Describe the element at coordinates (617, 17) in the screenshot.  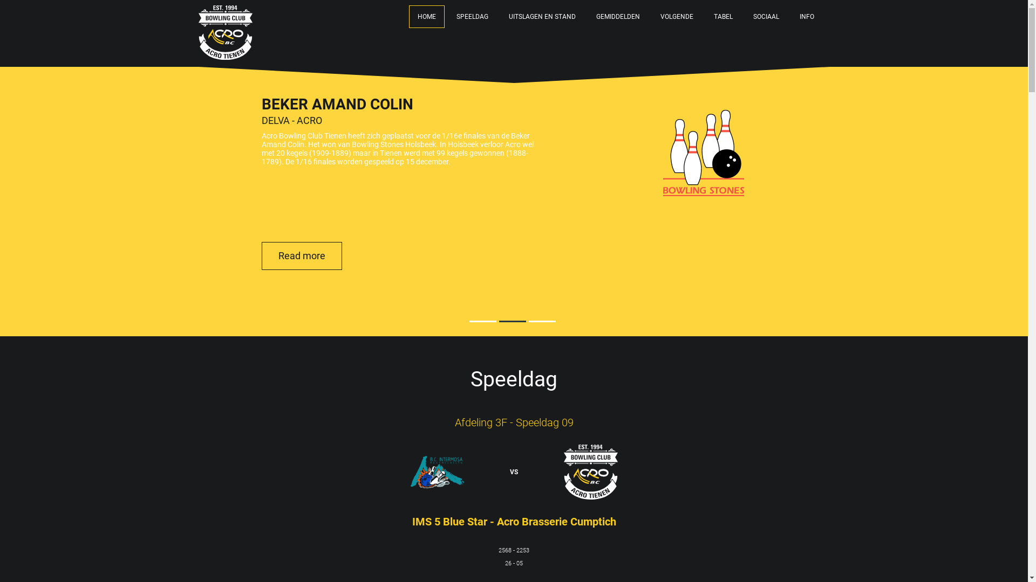
I see `GEMIDDELDEN` at that location.